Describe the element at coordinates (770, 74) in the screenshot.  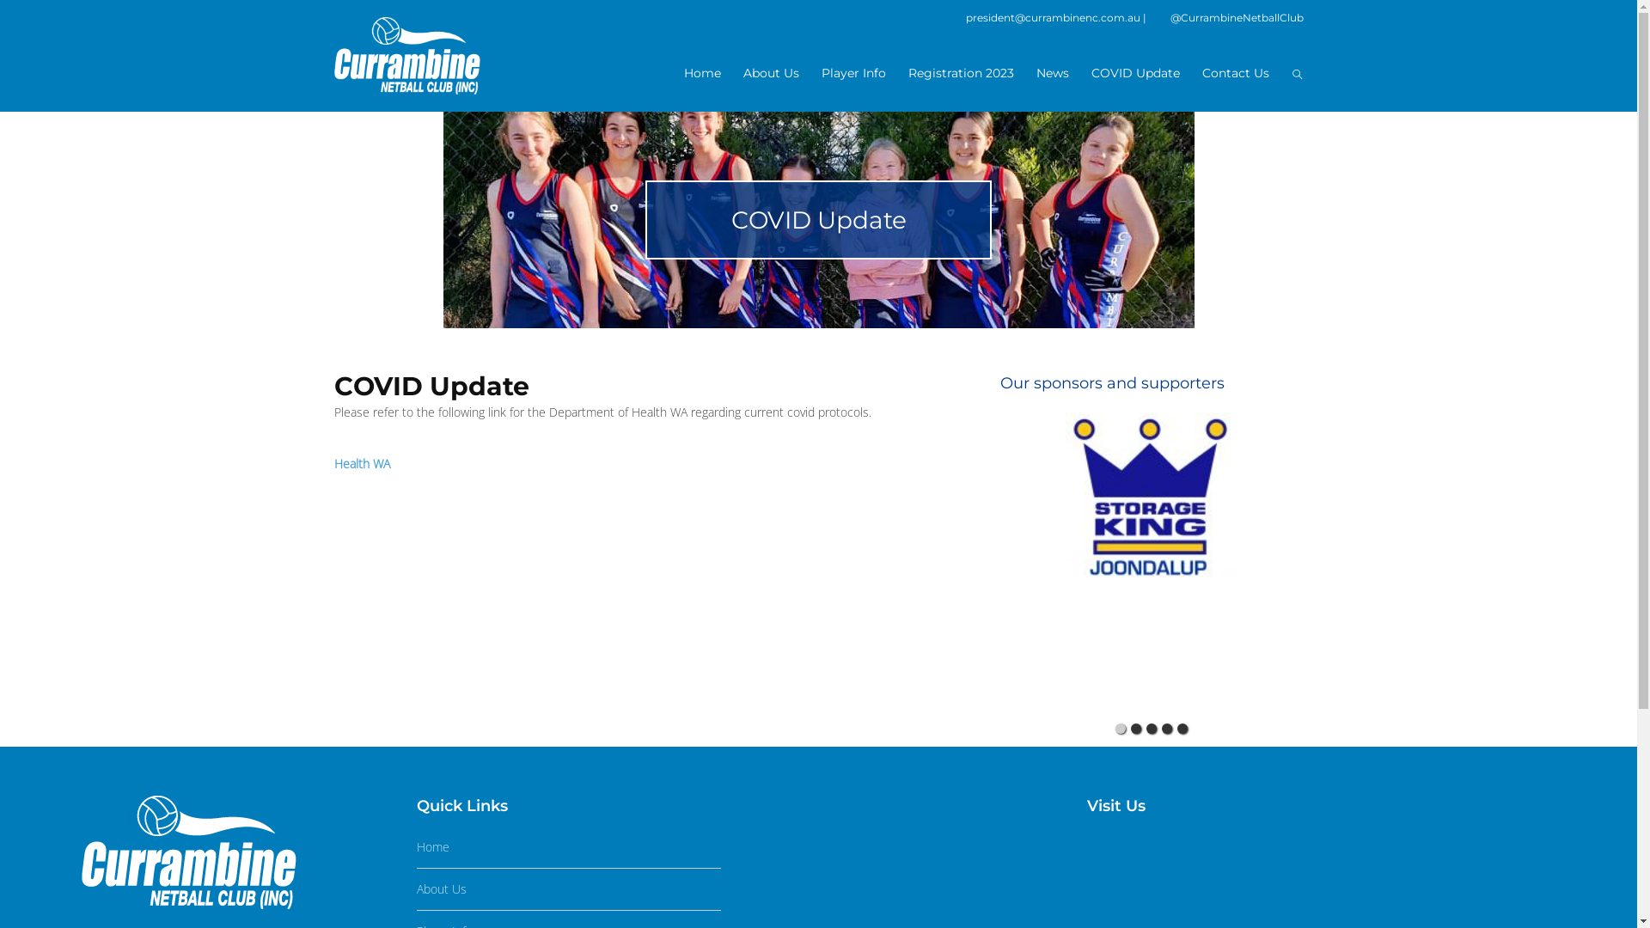
I see `About Us` at that location.